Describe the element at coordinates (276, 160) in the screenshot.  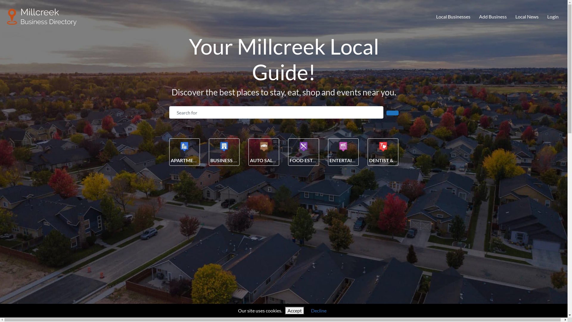
I see `AUTO SALES & SERVICE` at that location.